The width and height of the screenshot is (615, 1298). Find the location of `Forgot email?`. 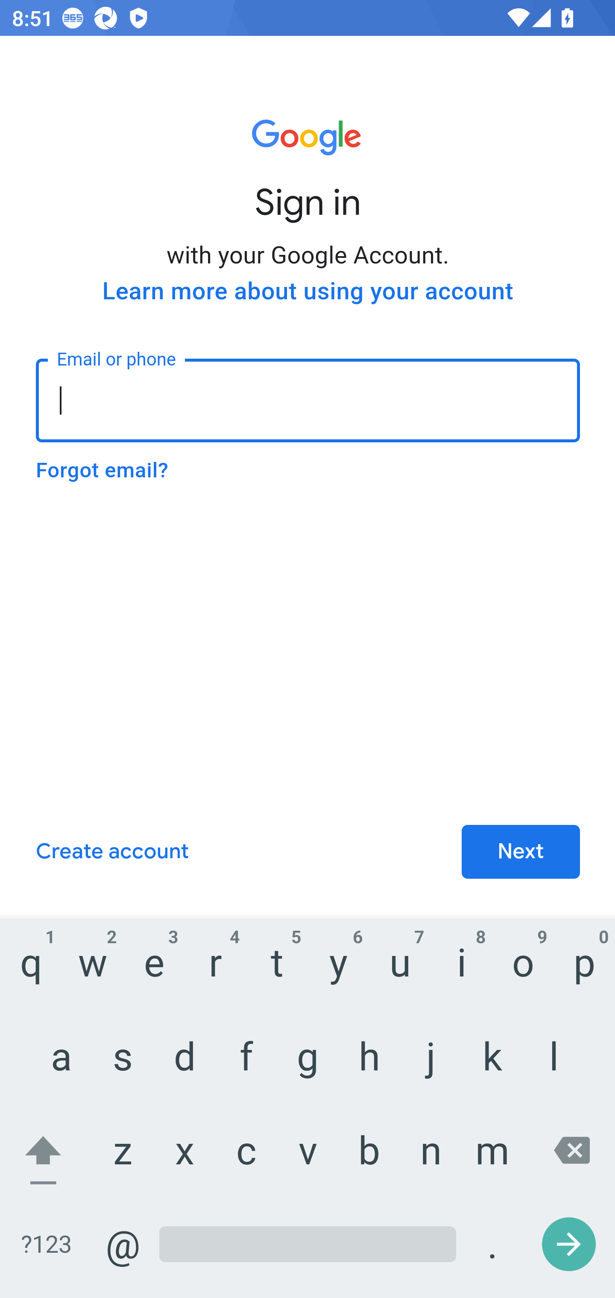

Forgot email? is located at coordinates (102, 471).